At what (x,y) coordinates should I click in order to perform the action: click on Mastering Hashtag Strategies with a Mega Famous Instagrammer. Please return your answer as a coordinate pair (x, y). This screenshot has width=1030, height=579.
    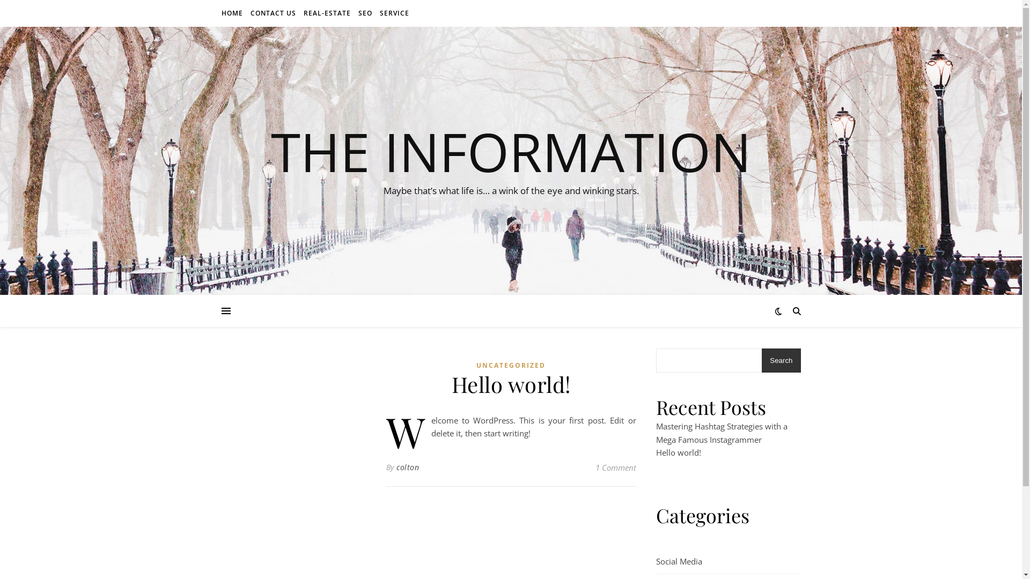
    Looking at the image, I should click on (721, 433).